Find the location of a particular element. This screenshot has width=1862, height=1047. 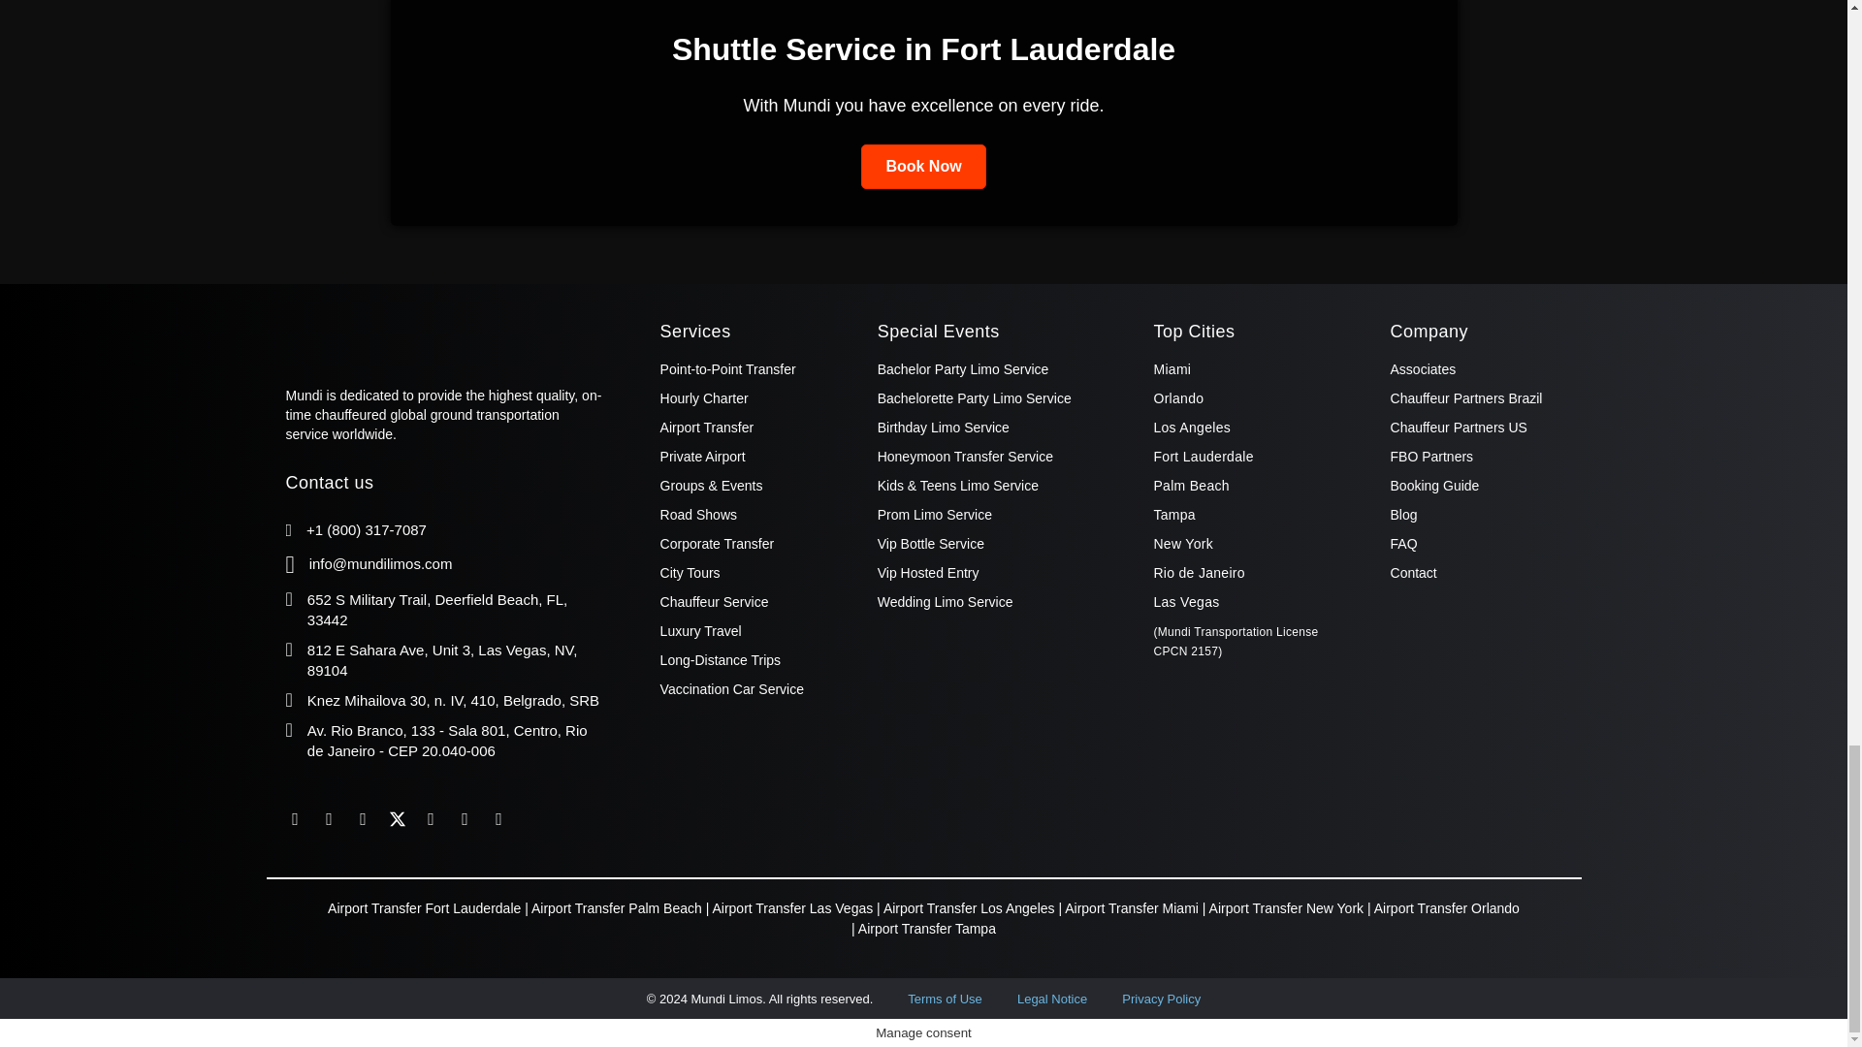

Logo Mundi is located at coordinates (381, 334).